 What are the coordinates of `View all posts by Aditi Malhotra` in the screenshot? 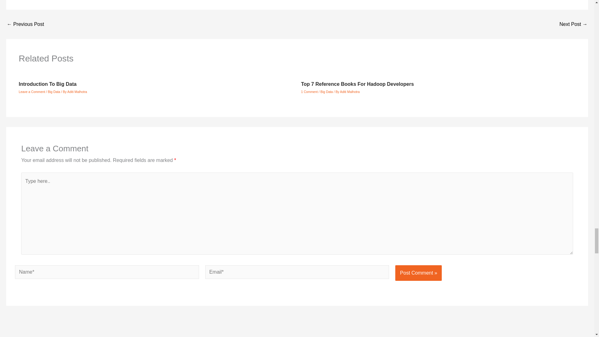 It's located at (350, 92).